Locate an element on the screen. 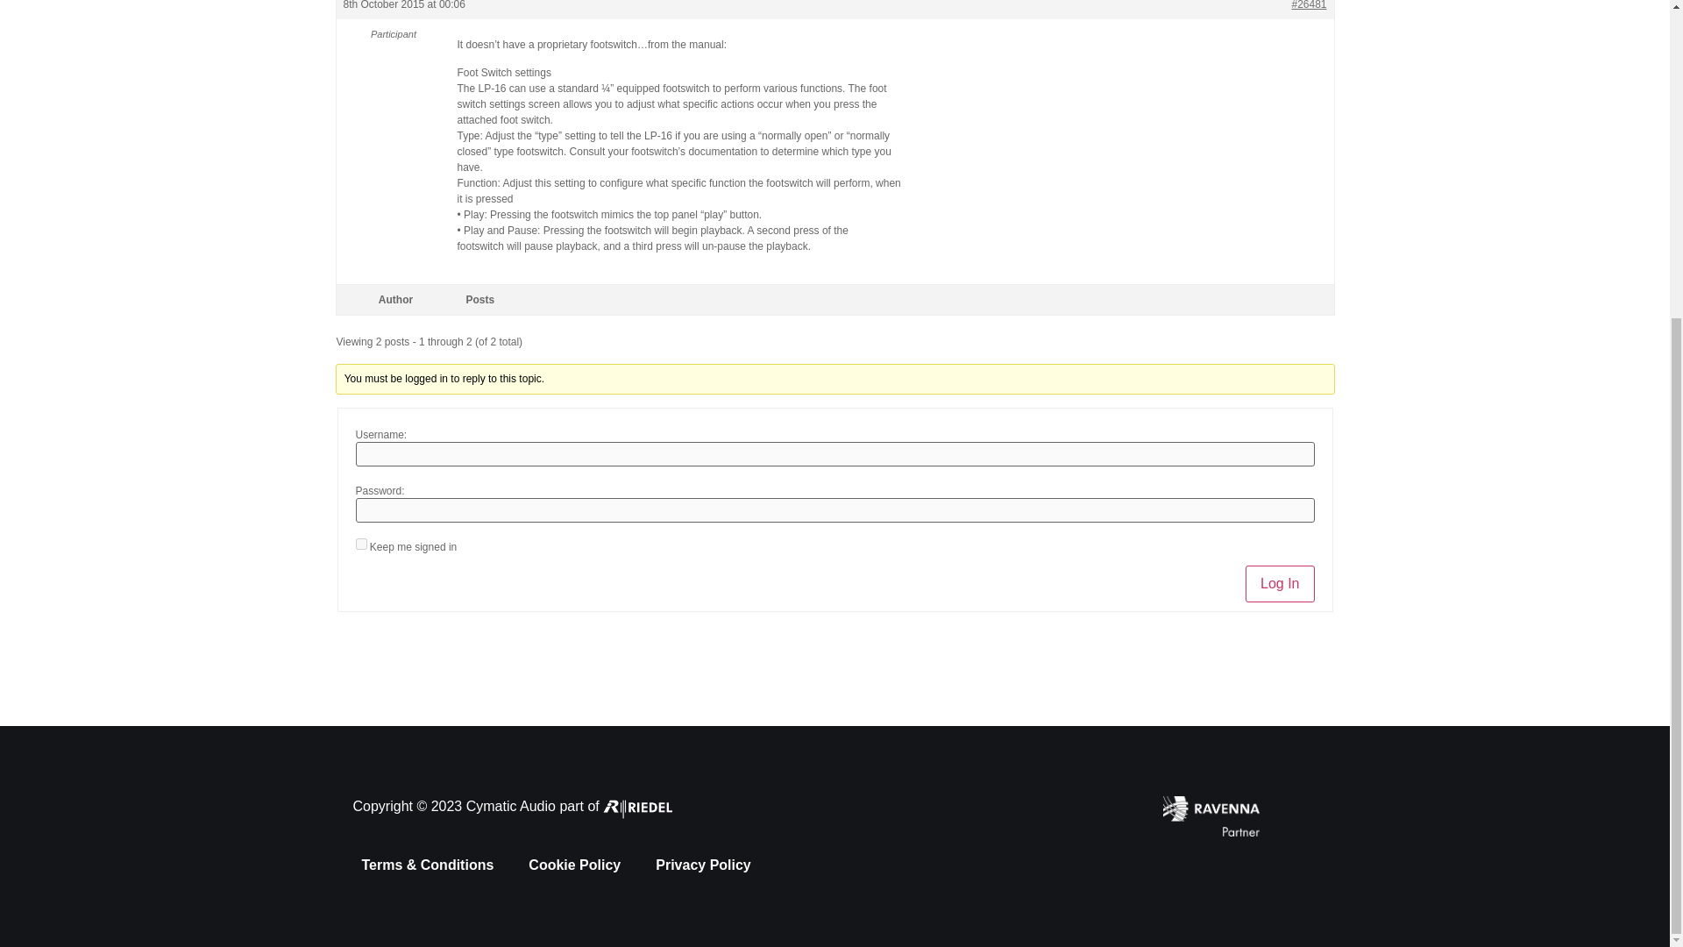  Log In is located at coordinates (1280, 583).